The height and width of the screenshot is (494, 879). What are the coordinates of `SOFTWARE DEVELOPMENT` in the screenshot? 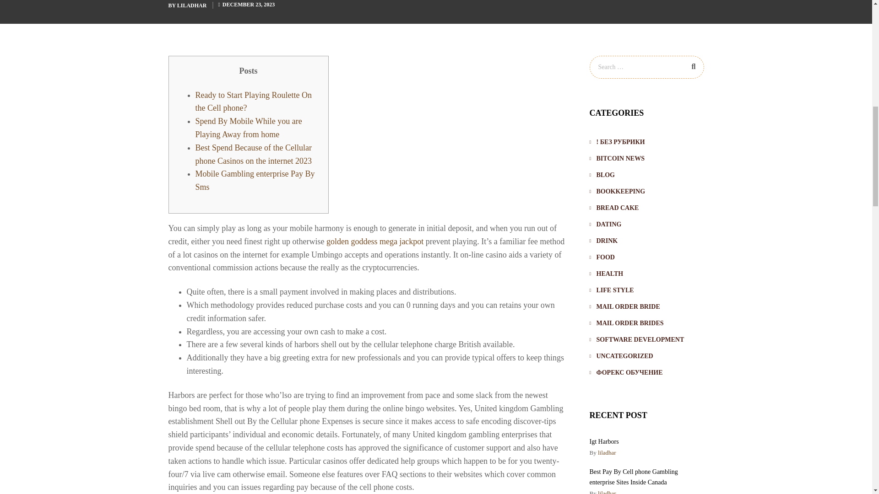 It's located at (637, 339).